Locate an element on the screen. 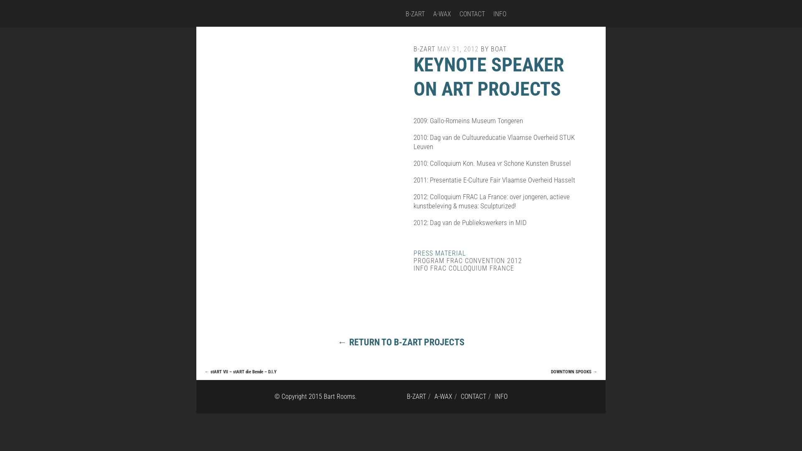  B-ZART is located at coordinates (415, 14).